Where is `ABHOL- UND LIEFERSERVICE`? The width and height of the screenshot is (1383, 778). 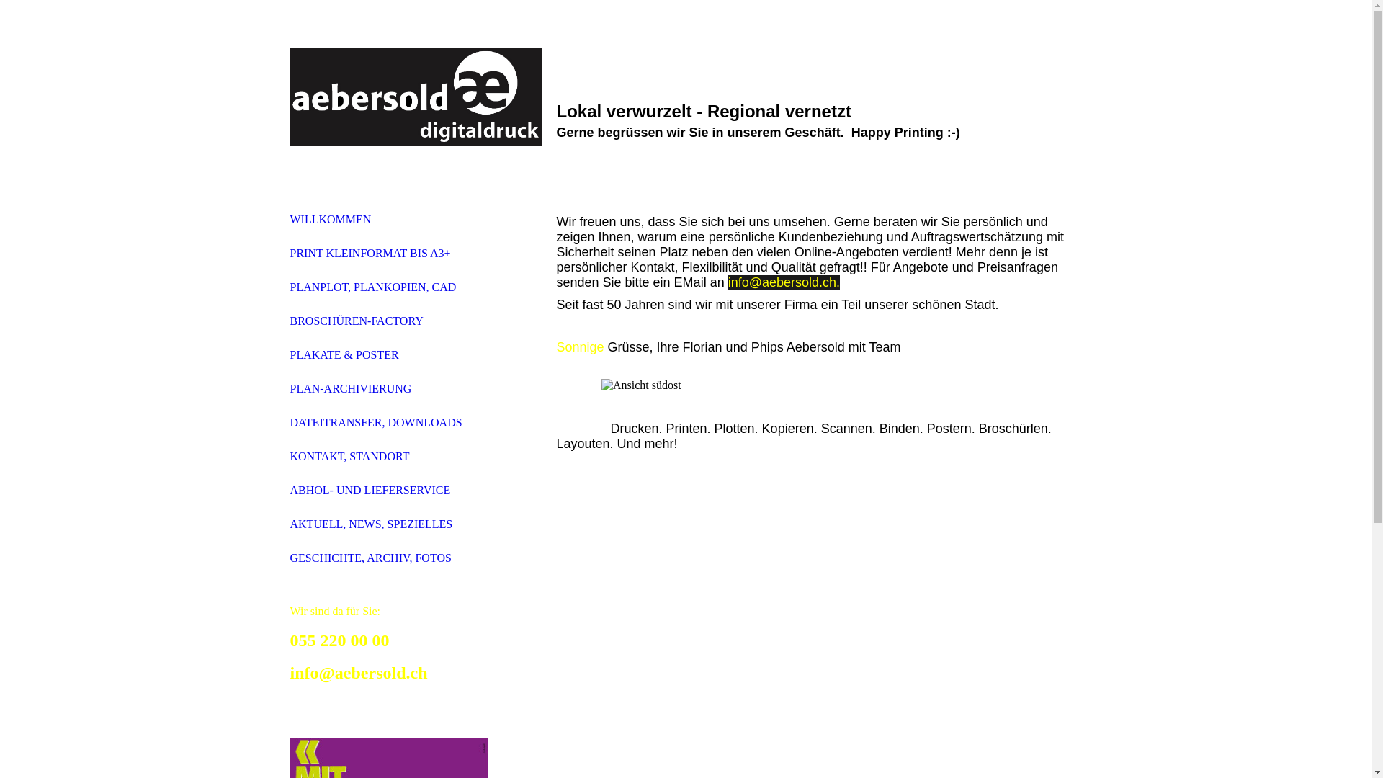
ABHOL- UND LIEFERSERVICE is located at coordinates (370, 490).